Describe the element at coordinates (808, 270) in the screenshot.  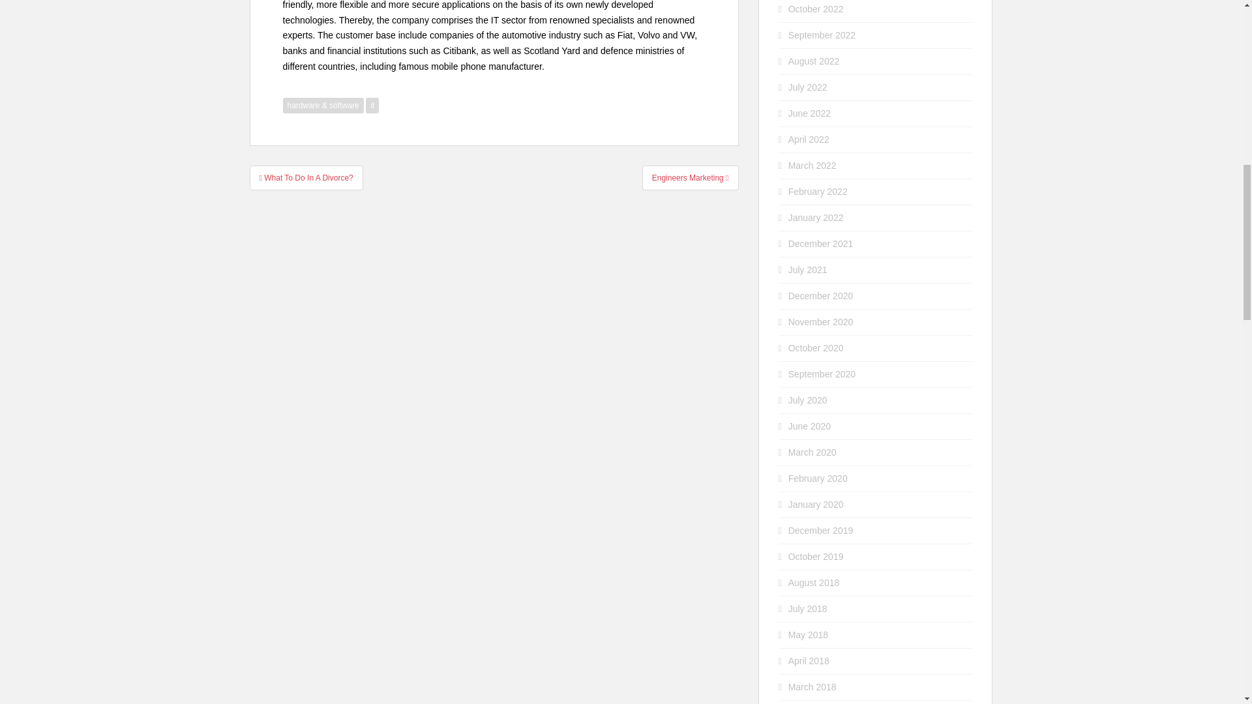
I see `July 2021` at that location.